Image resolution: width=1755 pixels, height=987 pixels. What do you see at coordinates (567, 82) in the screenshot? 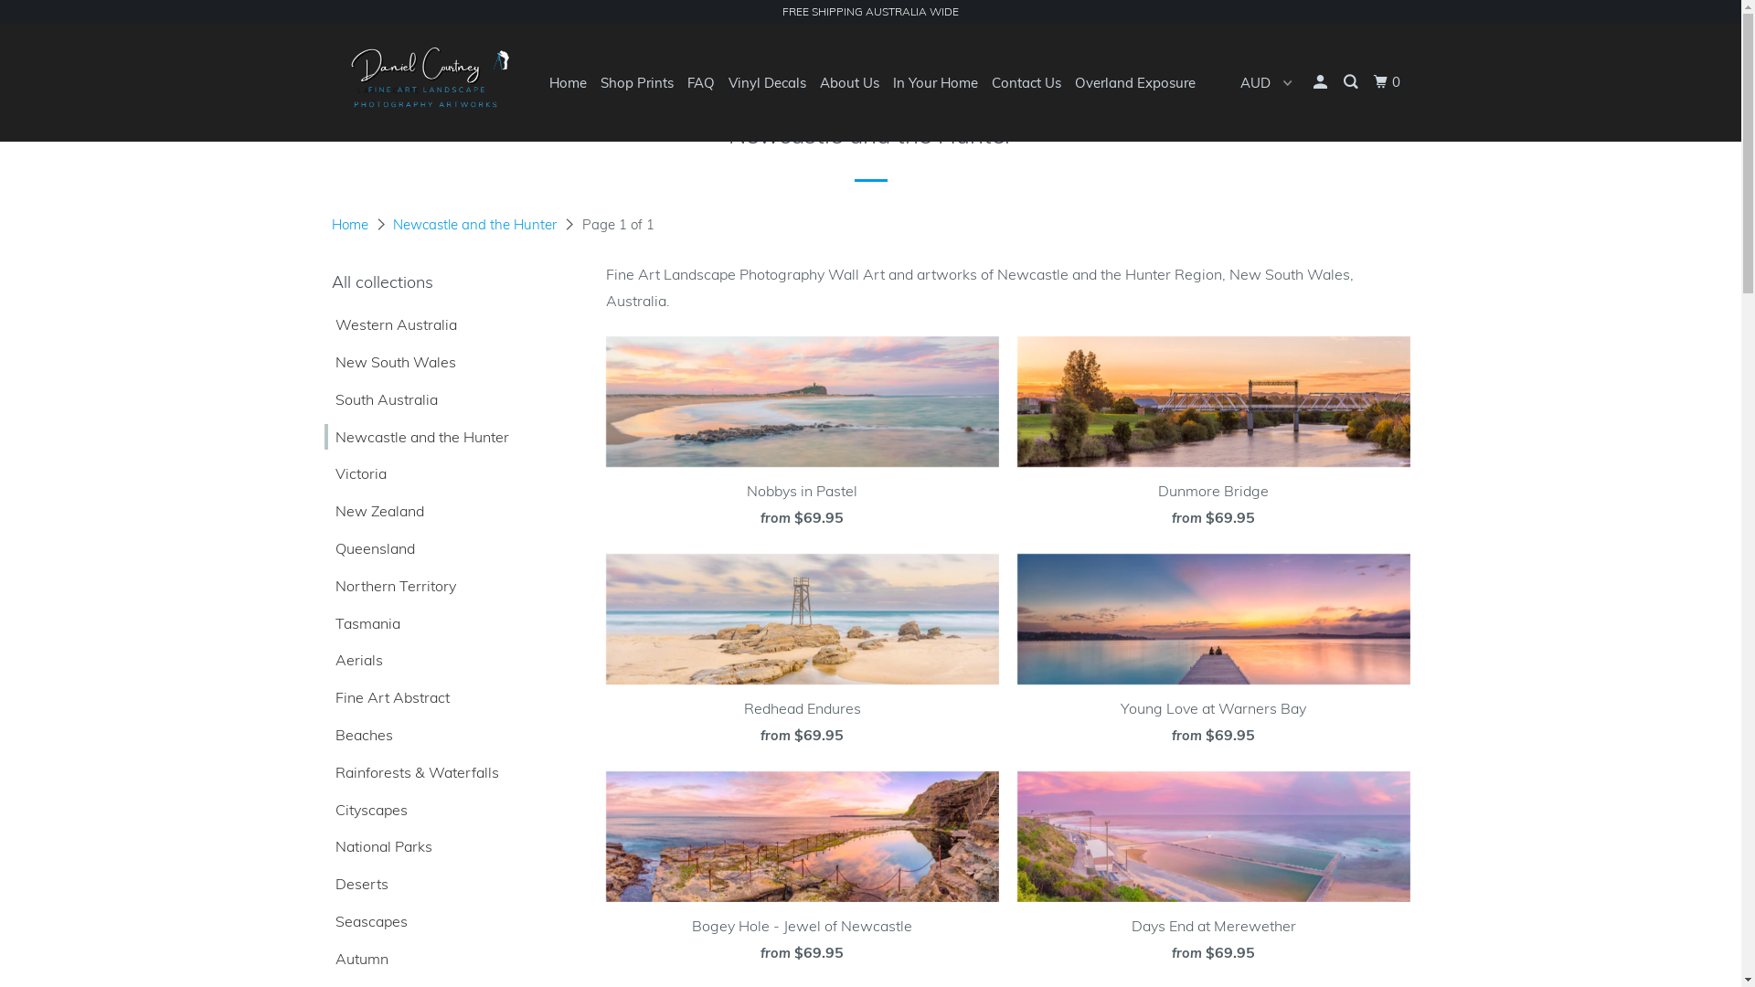
I see `Home` at bounding box center [567, 82].